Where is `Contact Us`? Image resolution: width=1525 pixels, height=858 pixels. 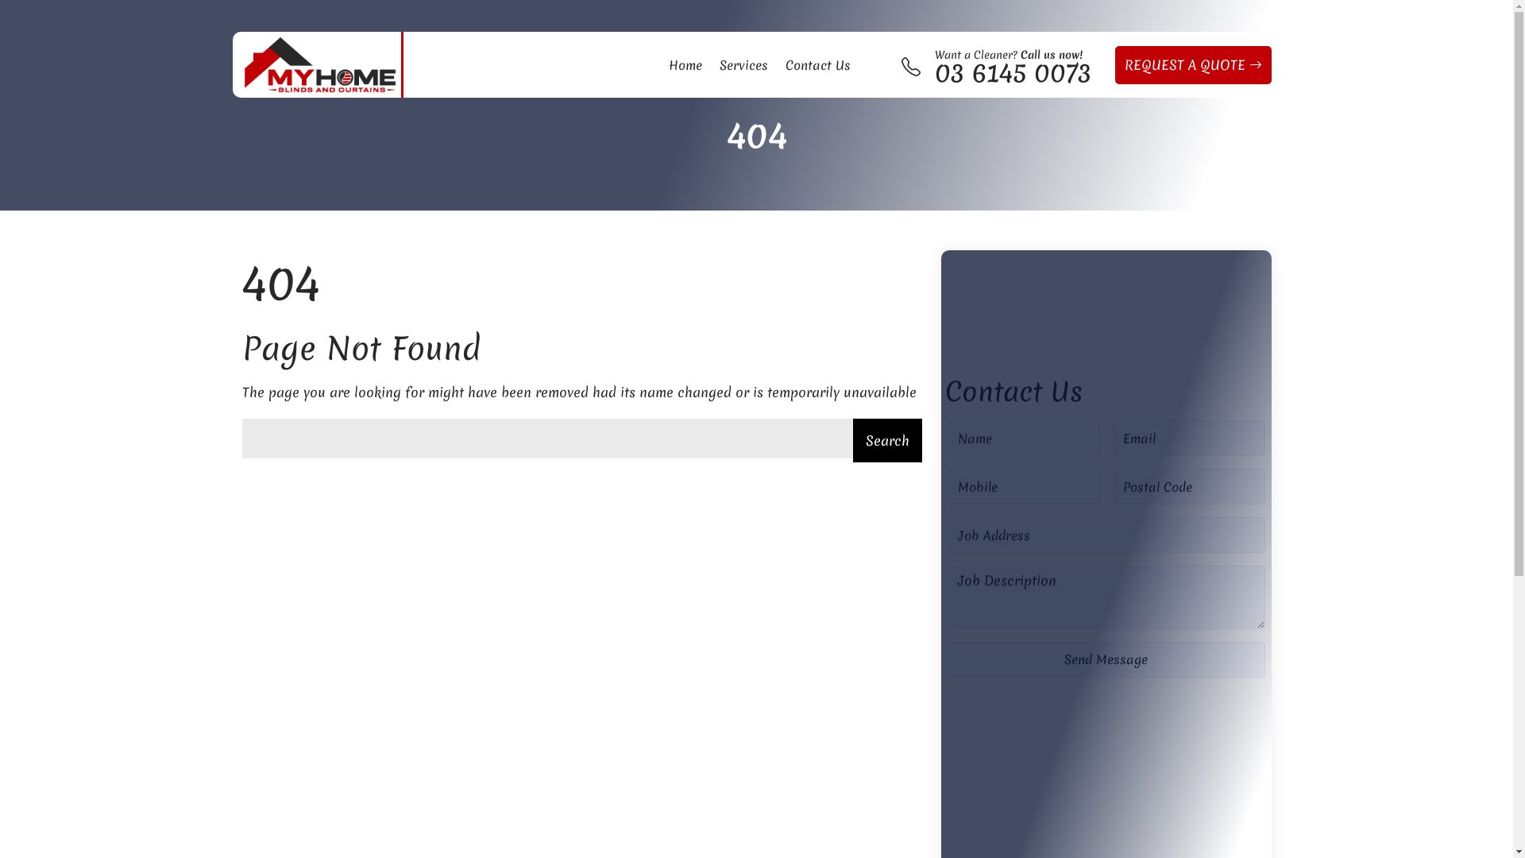
Contact Us is located at coordinates (818, 65).